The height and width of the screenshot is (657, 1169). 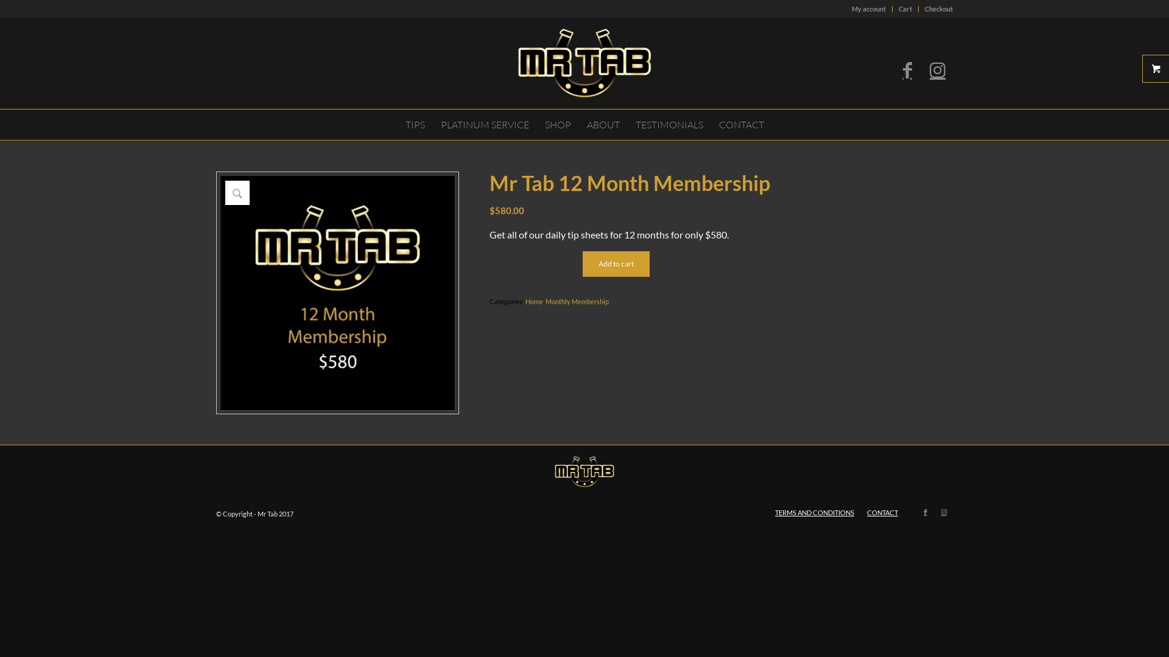 I want to click on CONTACT, so click(x=742, y=125).